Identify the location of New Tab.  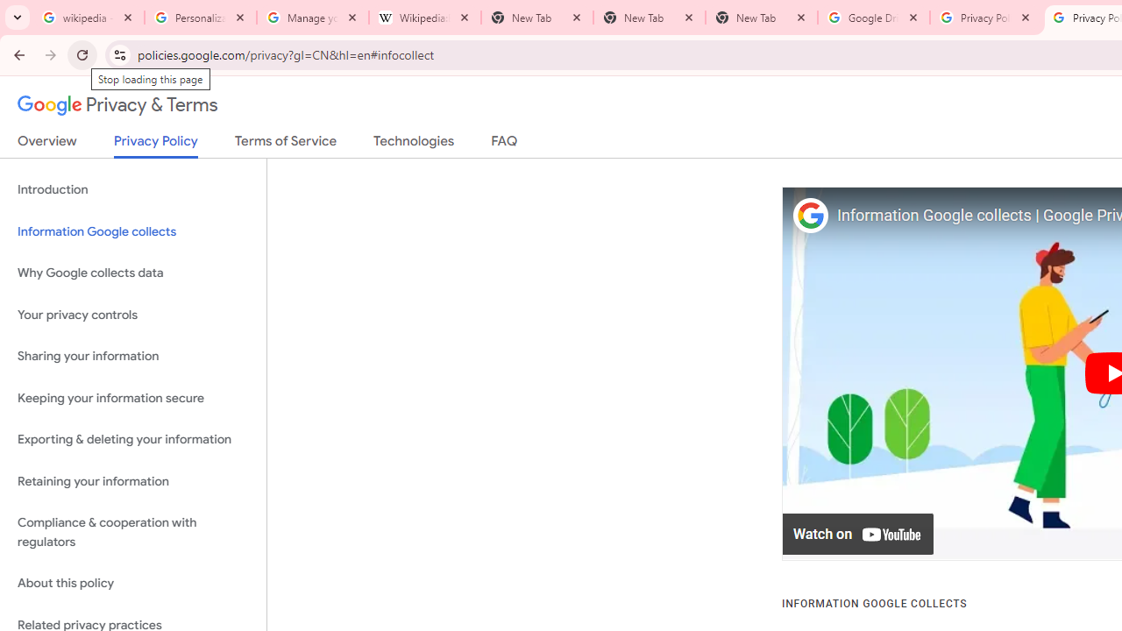
(762, 18).